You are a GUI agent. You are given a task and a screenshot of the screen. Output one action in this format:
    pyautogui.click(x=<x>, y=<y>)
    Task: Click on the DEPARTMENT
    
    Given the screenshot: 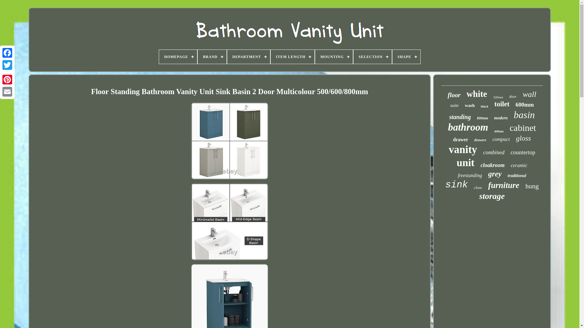 What is the action you would take?
    pyautogui.click(x=248, y=56)
    